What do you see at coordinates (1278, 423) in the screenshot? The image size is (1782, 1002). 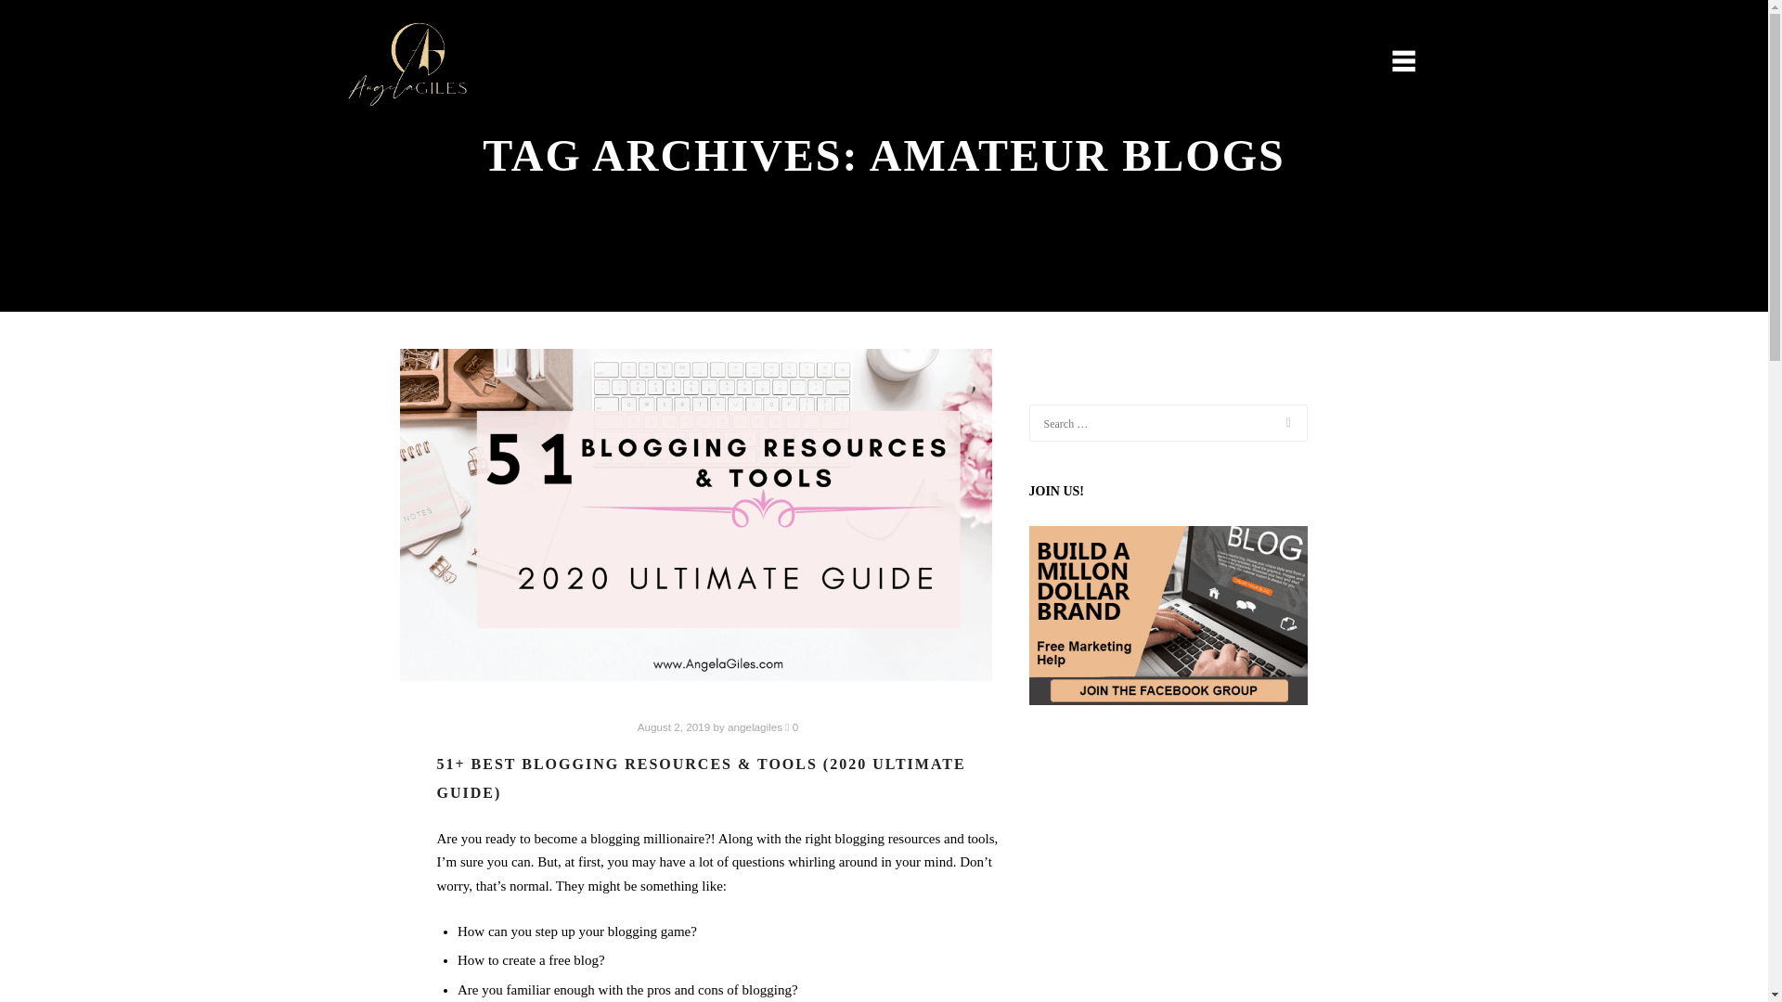 I see `Search` at bounding box center [1278, 423].